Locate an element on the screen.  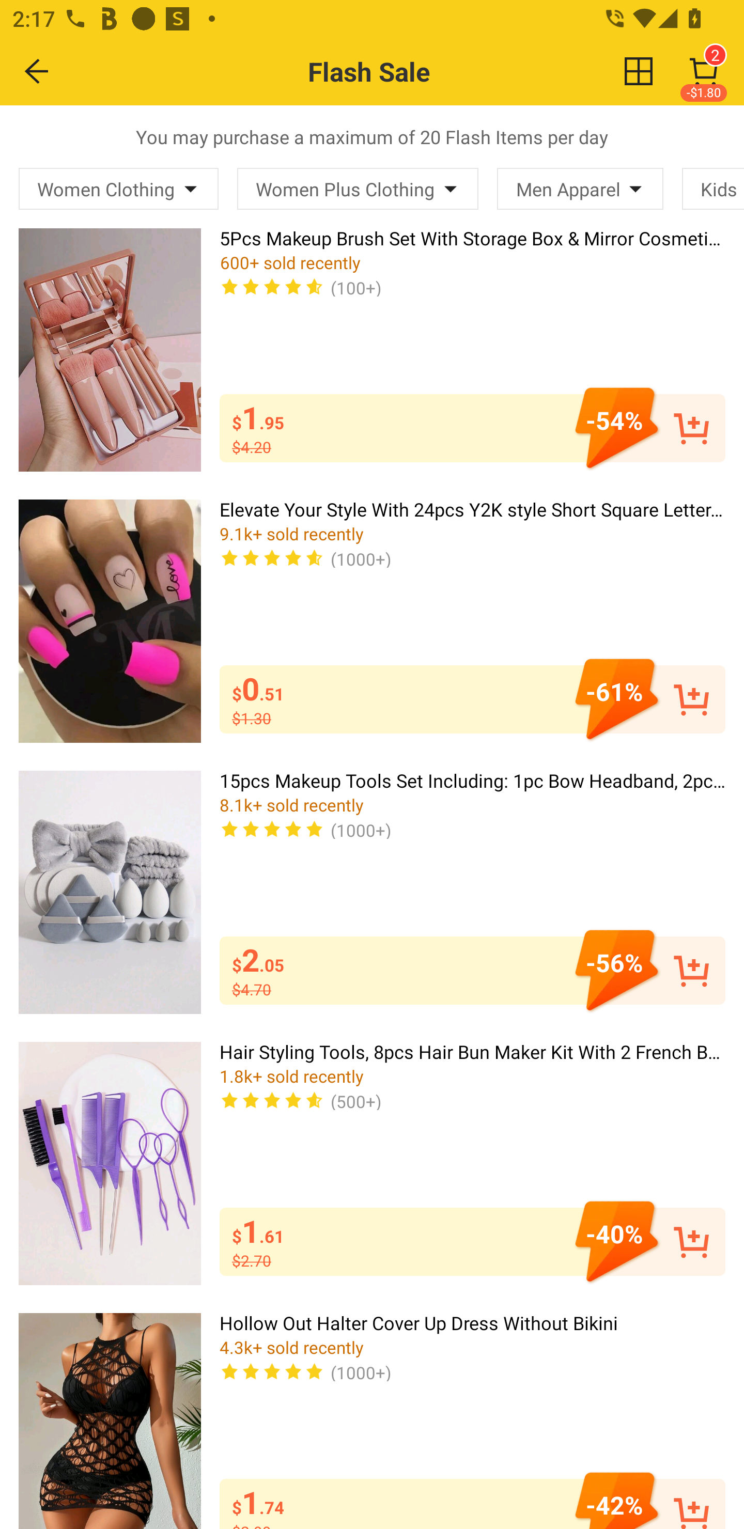
BACK is located at coordinates (37, 71).